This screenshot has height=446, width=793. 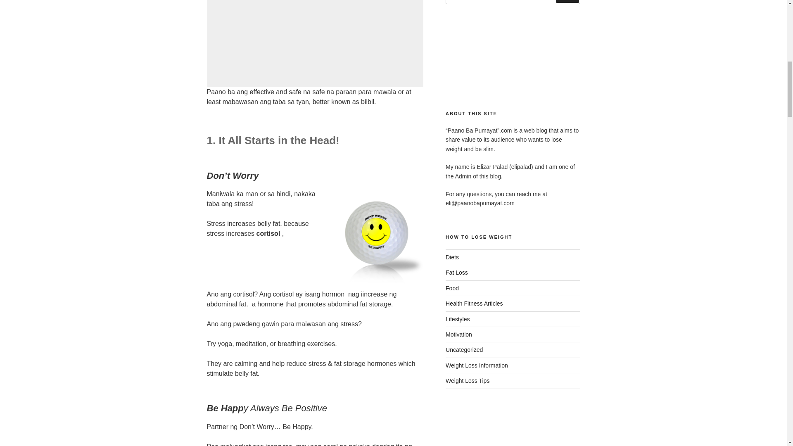 What do you see at coordinates (457, 273) in the screenshot?
I see `Fat Loss` at bounding box center [457, 273].